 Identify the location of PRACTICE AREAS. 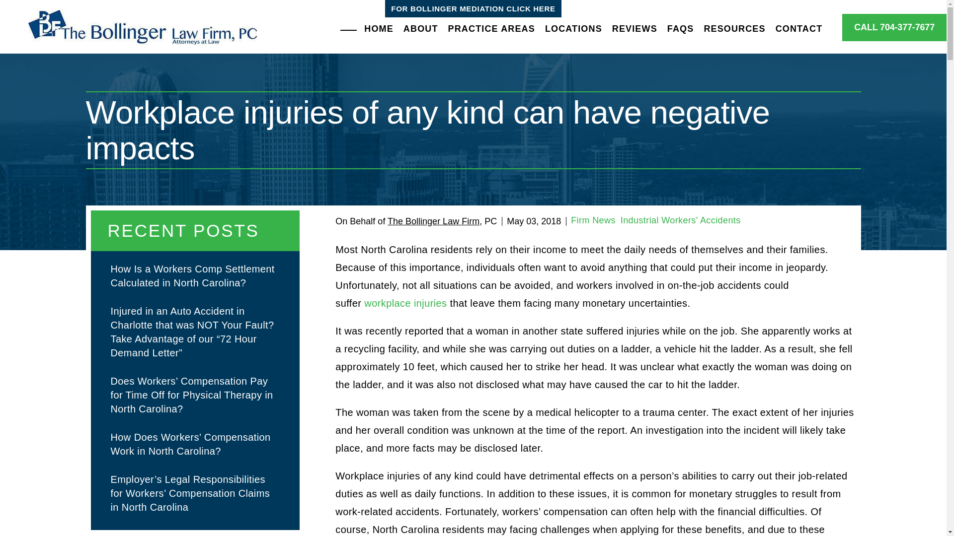
(491, 29).